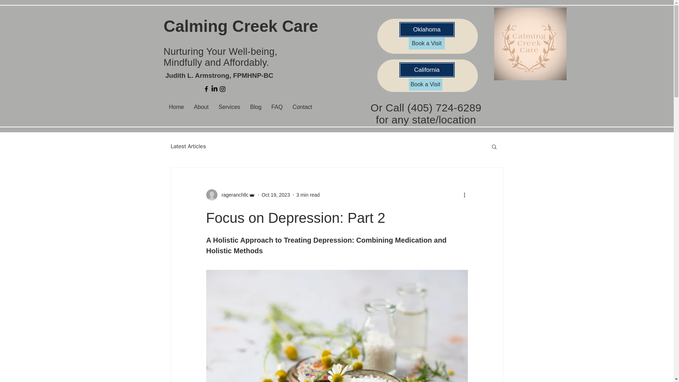  I want to click on Oklahoma, so click(427, 29).